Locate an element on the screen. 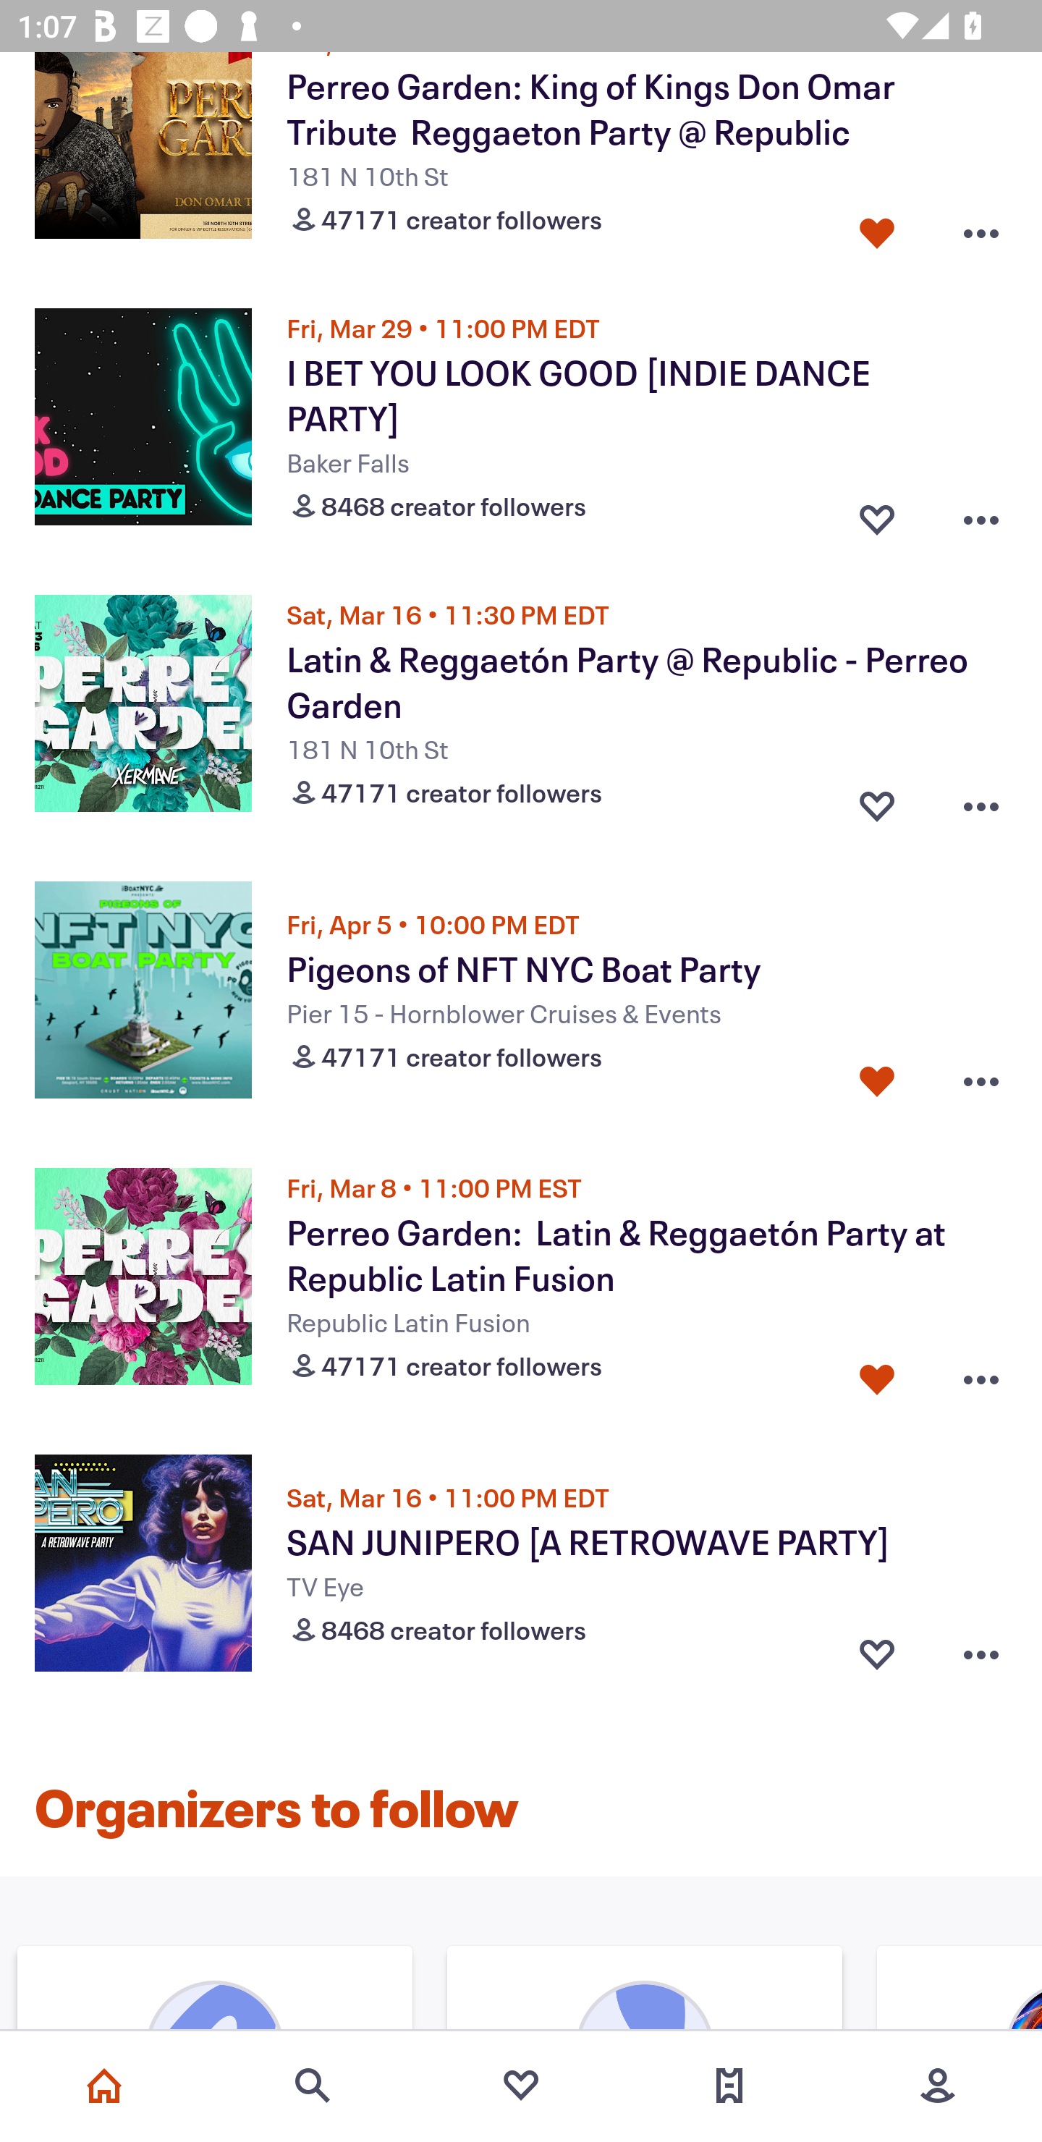 This screenshot has height=2142, width=1042. Favorite button is located at coordinates (877, 227).